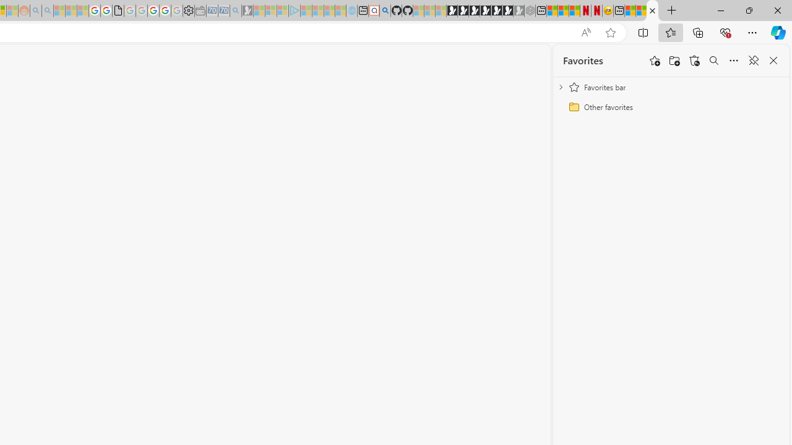 The image size is (792, 445). I want to click on More options, so click(734, 61).